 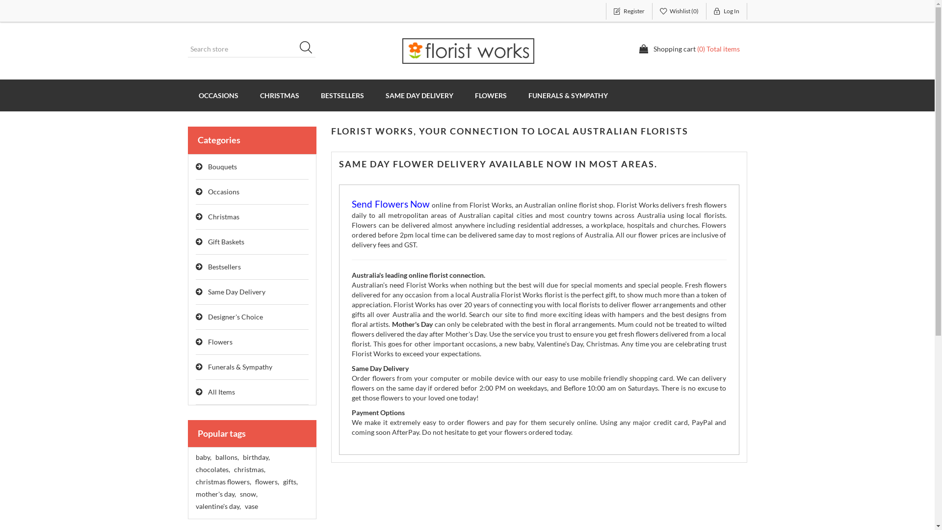 What do you see at coordinates (267, 482) in the screenshot?
I see `flowers,` at bounding box center [267, 482].